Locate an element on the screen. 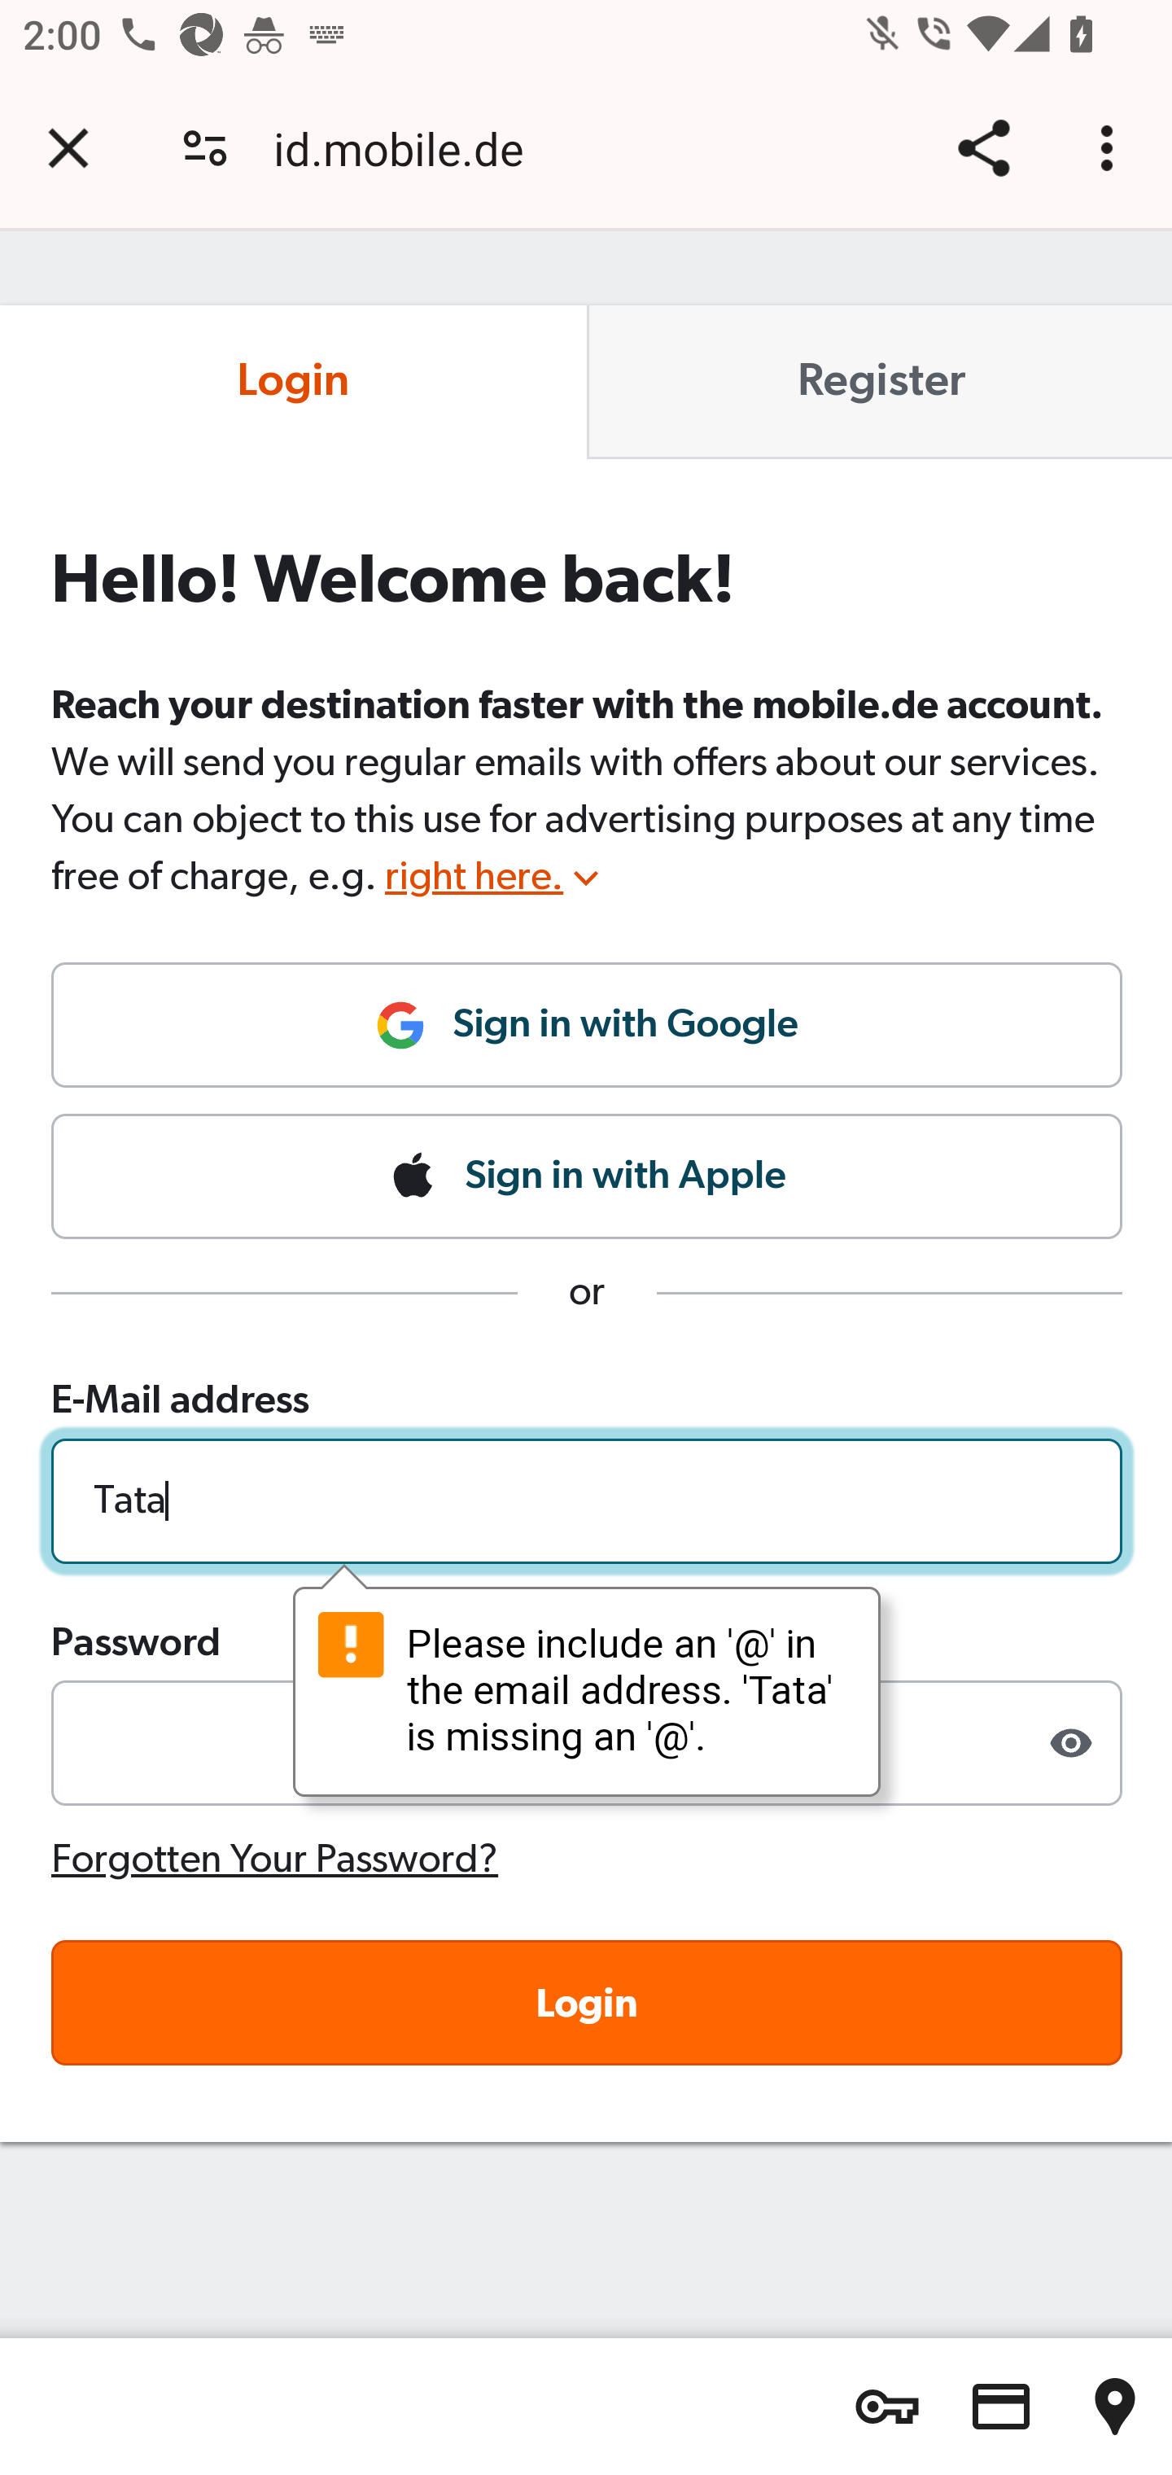 This screenshot has width=1172, height=2475. Sign in with Google is located at coordinates (588, 1037).